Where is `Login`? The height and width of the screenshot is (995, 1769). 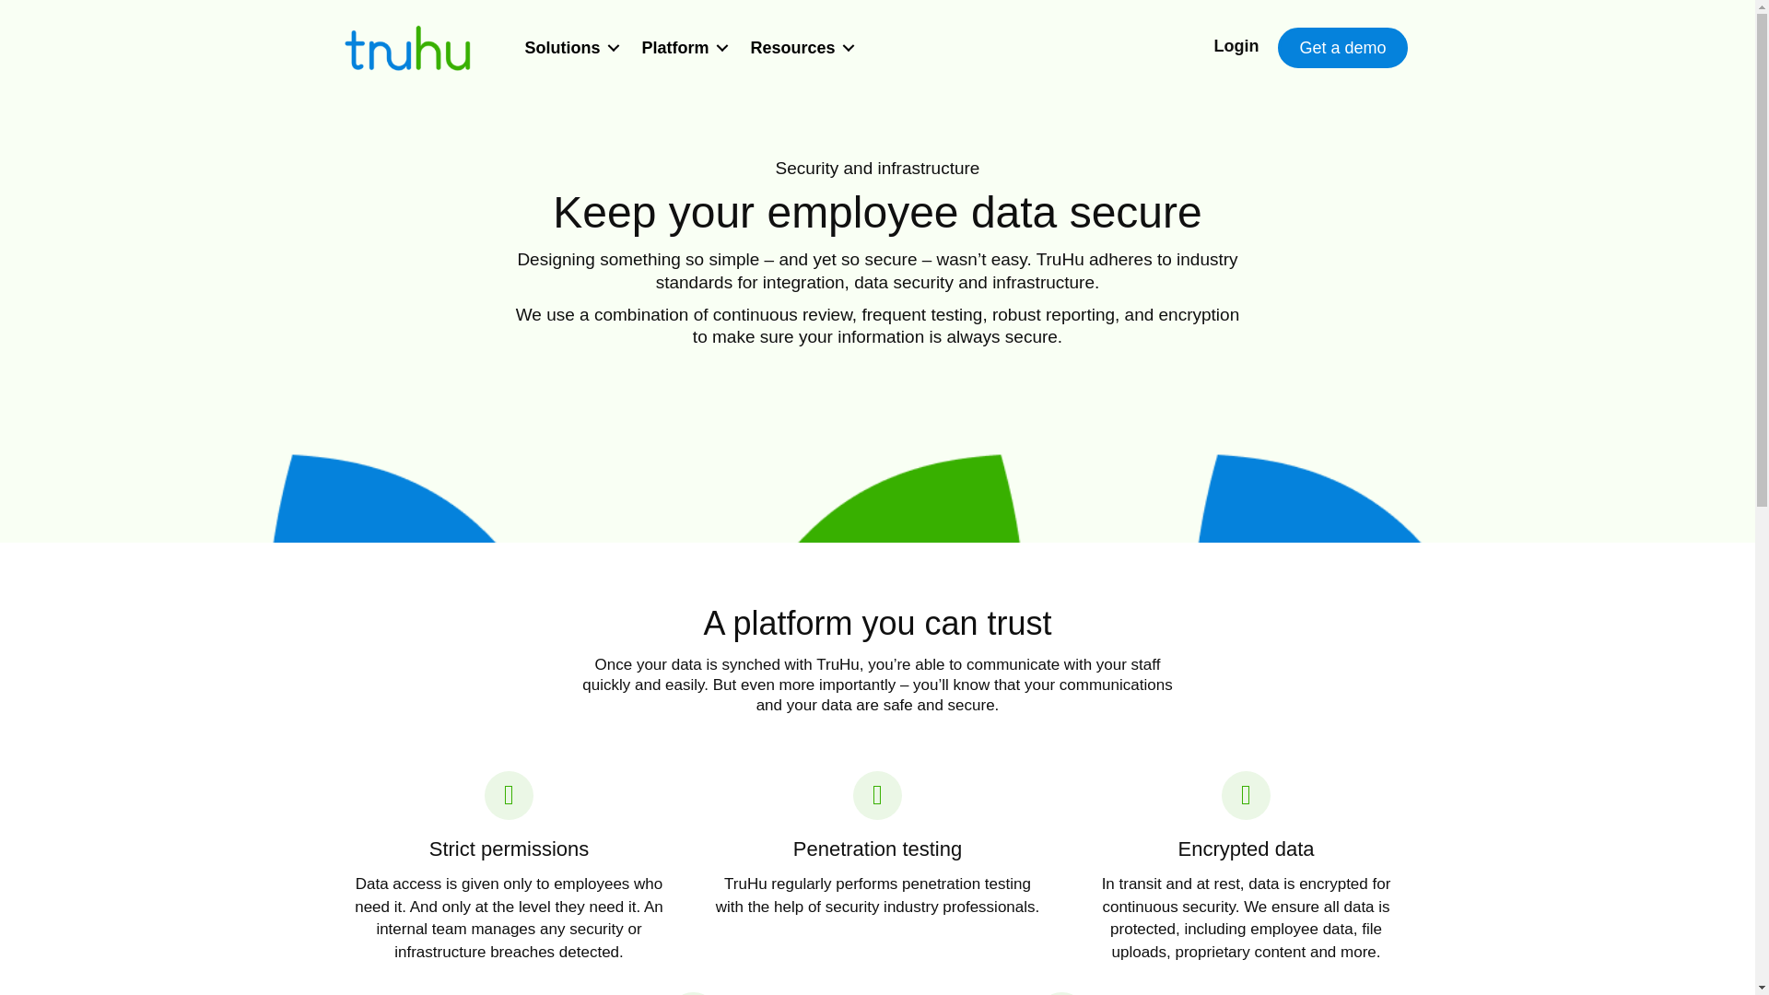
Login is located at coordinates (1238, 46).